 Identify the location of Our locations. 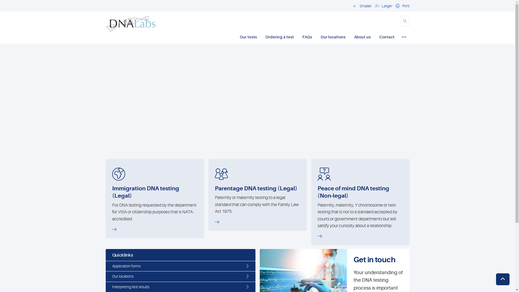
(180, 277).